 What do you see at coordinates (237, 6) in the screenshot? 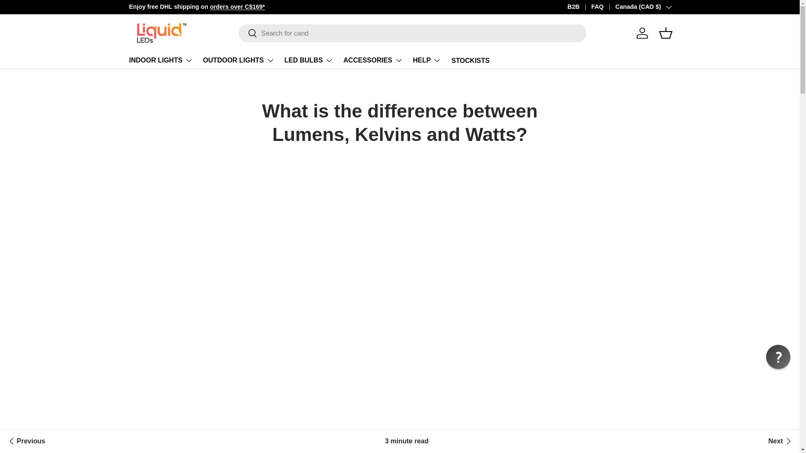
I see `Shipping To Canada` at bounding box center [237, 6].